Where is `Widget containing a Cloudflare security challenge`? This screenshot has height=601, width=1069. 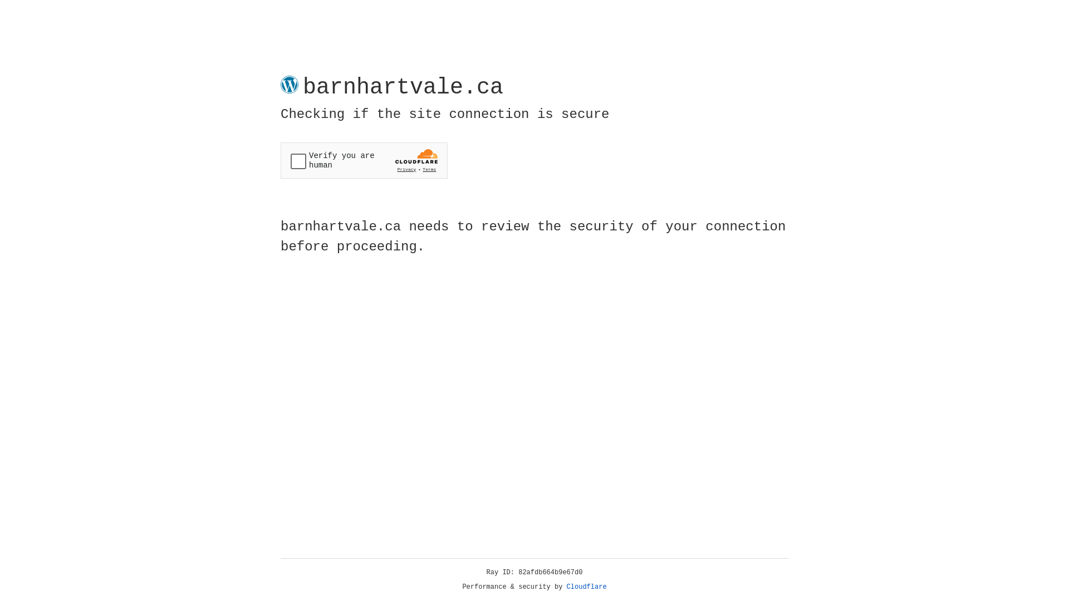
Widget containing a Cloudflare security challenge is located at coordinates (364, 160).